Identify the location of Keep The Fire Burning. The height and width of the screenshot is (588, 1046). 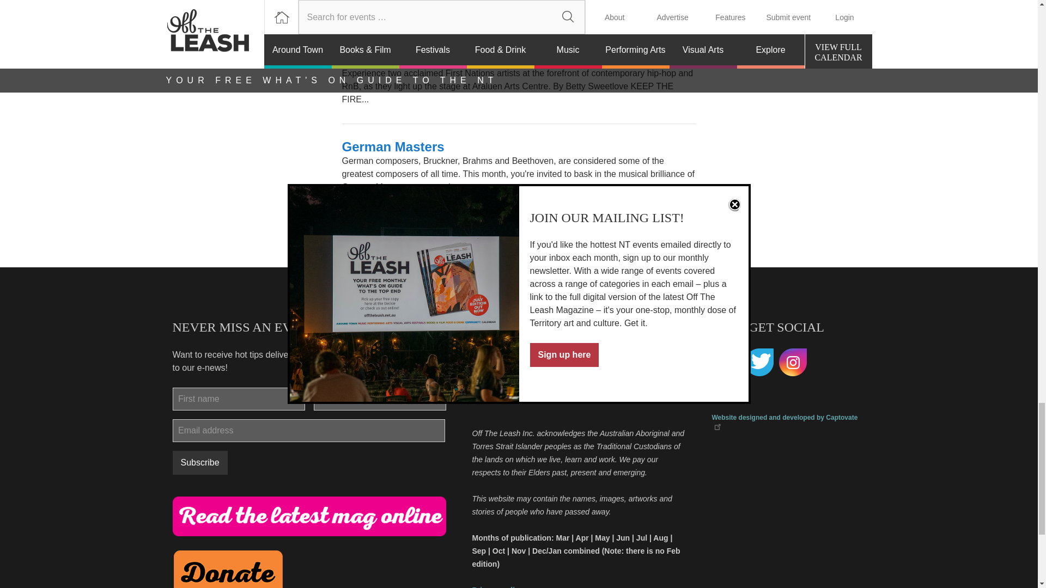
(412, 58).